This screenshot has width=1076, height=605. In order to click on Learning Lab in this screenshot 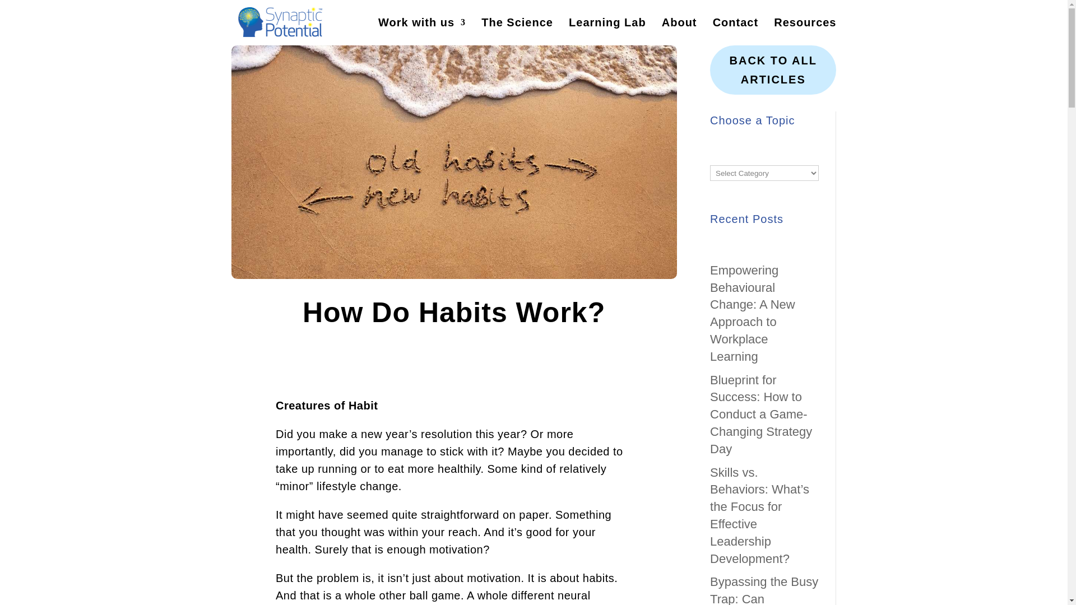, I will do `click(607, 31)`.